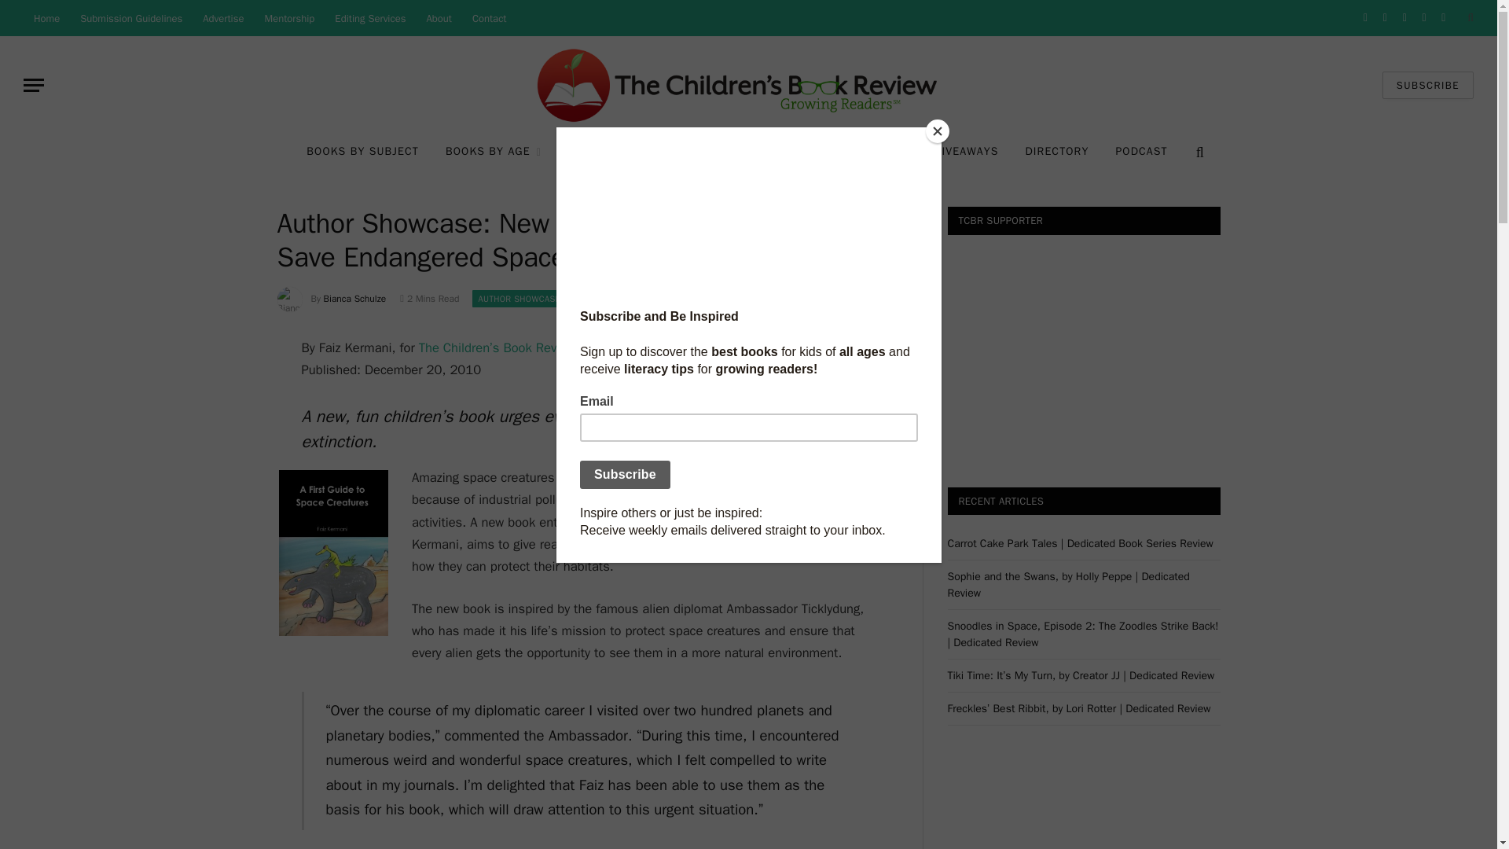  What do you see at coordinates (439, 18) in the screenshot?
I see `About` at bounding box center [439, 18].